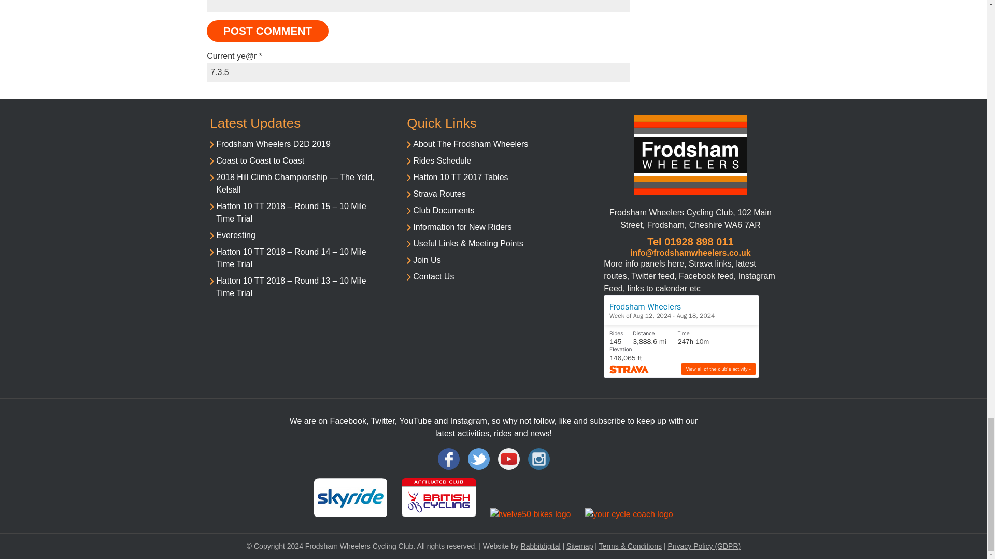  What do you see at coordinates (541, 546) in the screenshot?
I see `Website by Rabbitdigital Design` at bounding box center [541, 546].